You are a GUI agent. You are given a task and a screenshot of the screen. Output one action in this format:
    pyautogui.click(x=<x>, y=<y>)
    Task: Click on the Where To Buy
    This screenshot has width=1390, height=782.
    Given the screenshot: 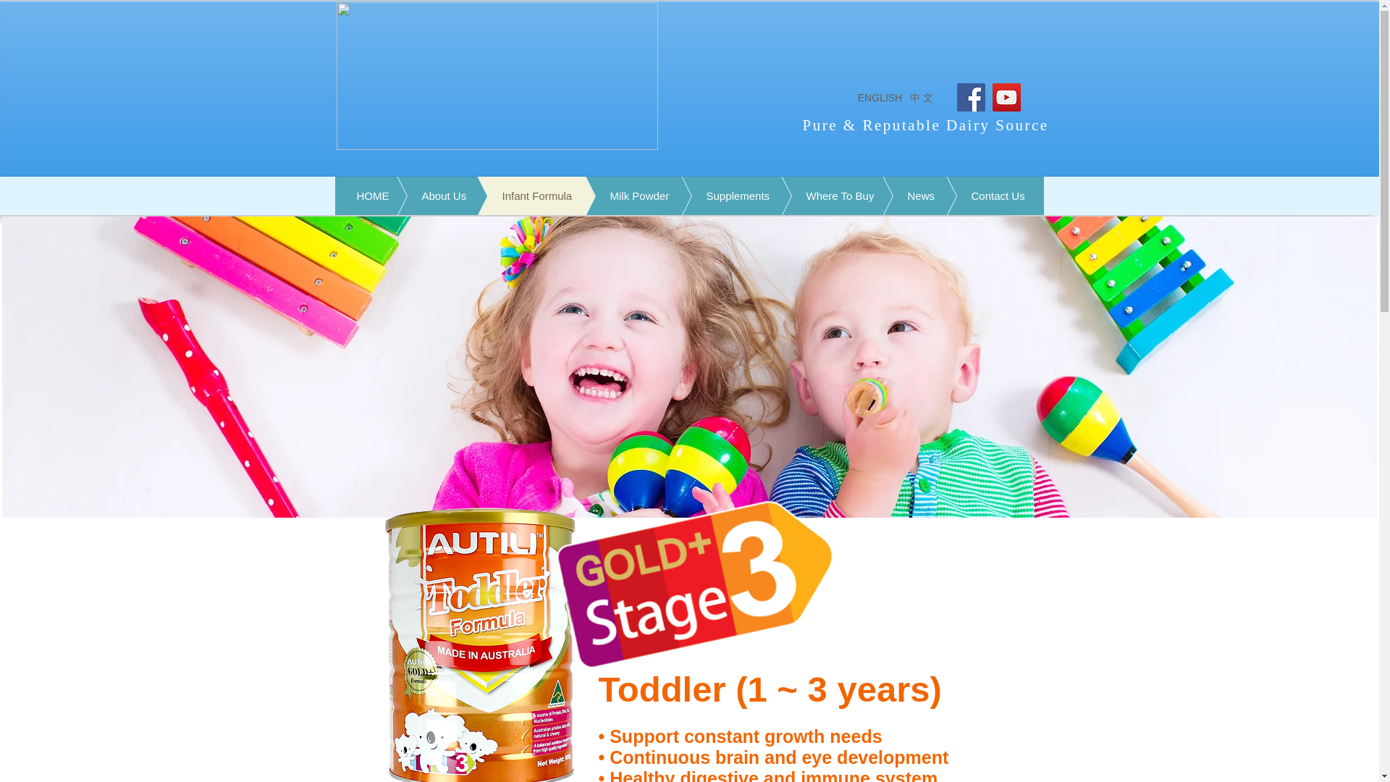 What is the action you would take?
    pyautogui.click(x=817, y=195)
    